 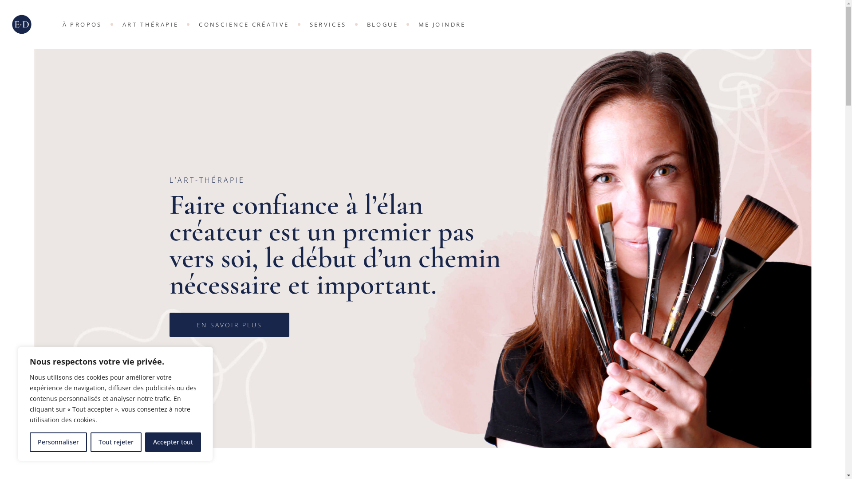 I want to click on ME JOINDRE, so click(x=442, y=24).